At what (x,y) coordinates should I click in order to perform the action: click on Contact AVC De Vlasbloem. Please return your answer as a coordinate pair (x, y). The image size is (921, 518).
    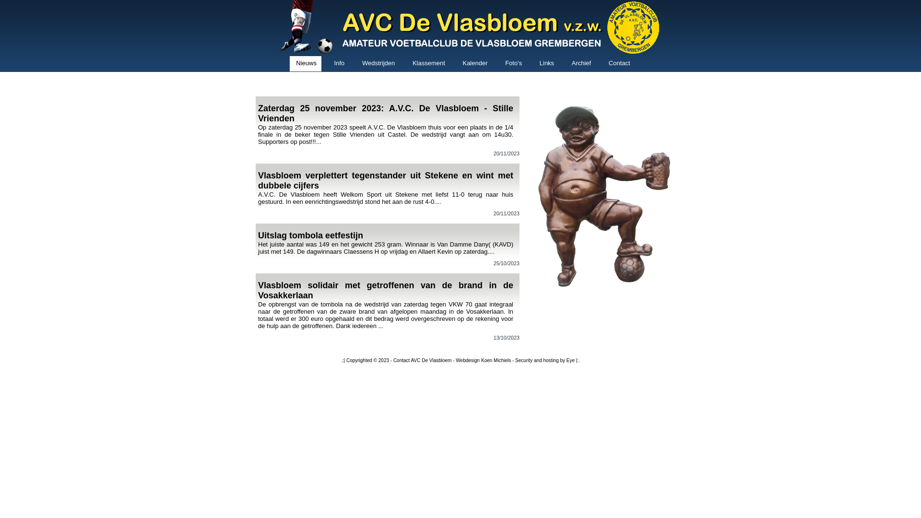
    Looking at the image, I should click on (423, 361).